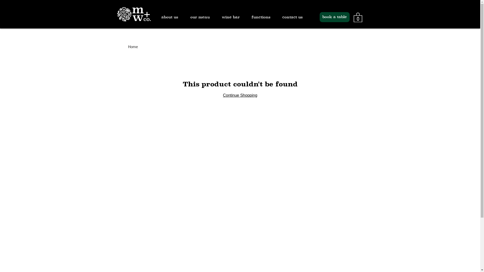 The width and height of the screenshot is (484, 272). I want to click on wine bar, so click(234, 17).